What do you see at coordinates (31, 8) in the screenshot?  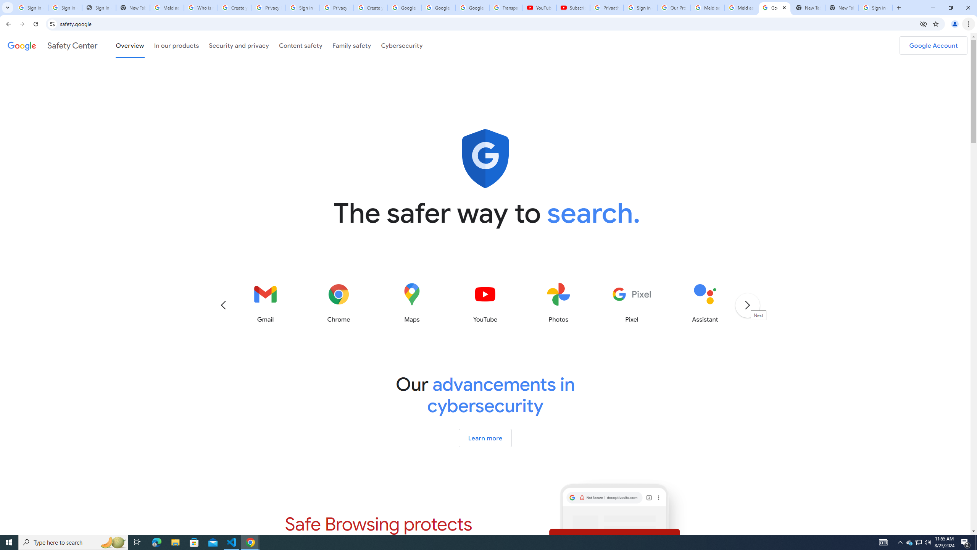 I see `Sign in - Google Accounts` at bounding box center [31, 8].